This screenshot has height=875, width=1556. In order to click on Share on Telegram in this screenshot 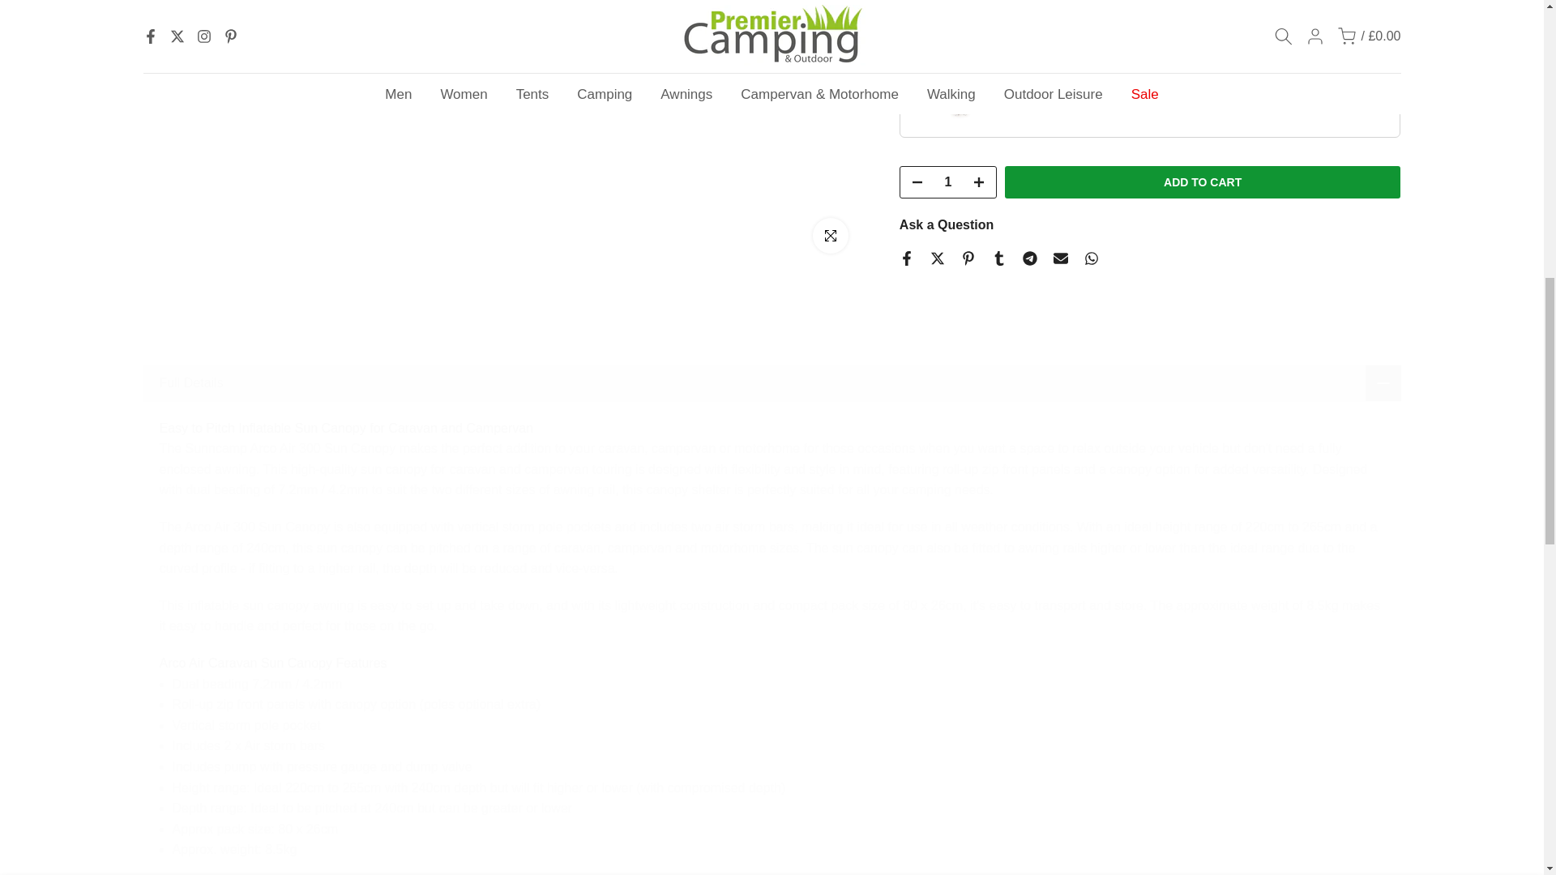, I will do `click(1029, 258)`.